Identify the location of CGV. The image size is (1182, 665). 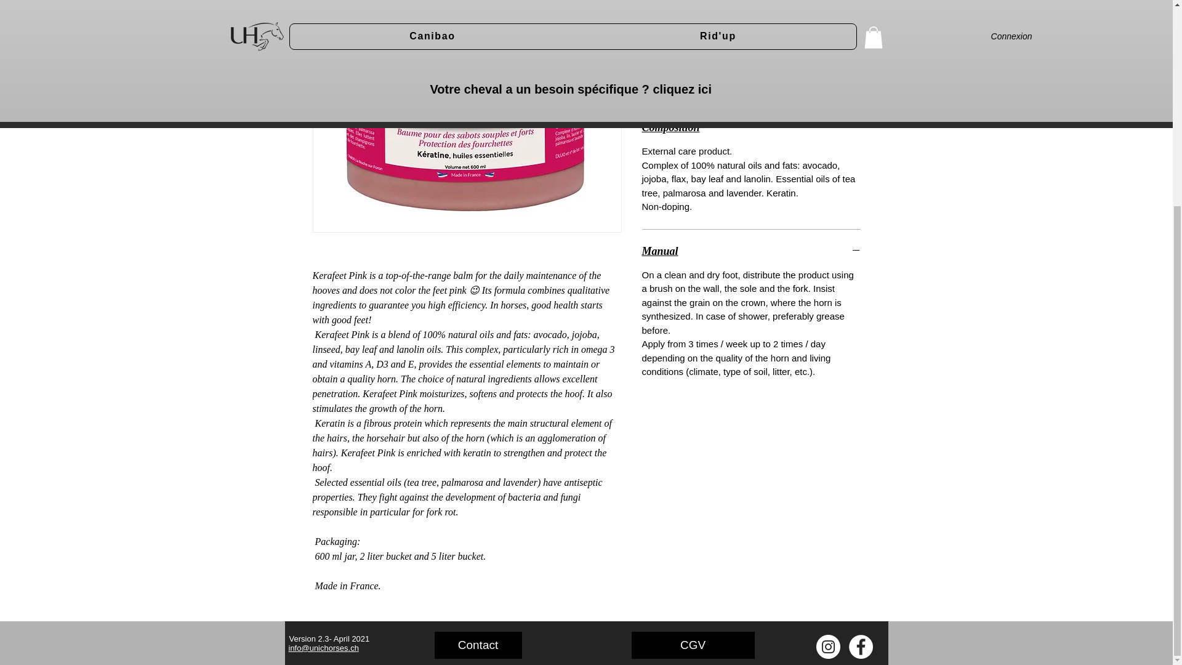
(693, 353).